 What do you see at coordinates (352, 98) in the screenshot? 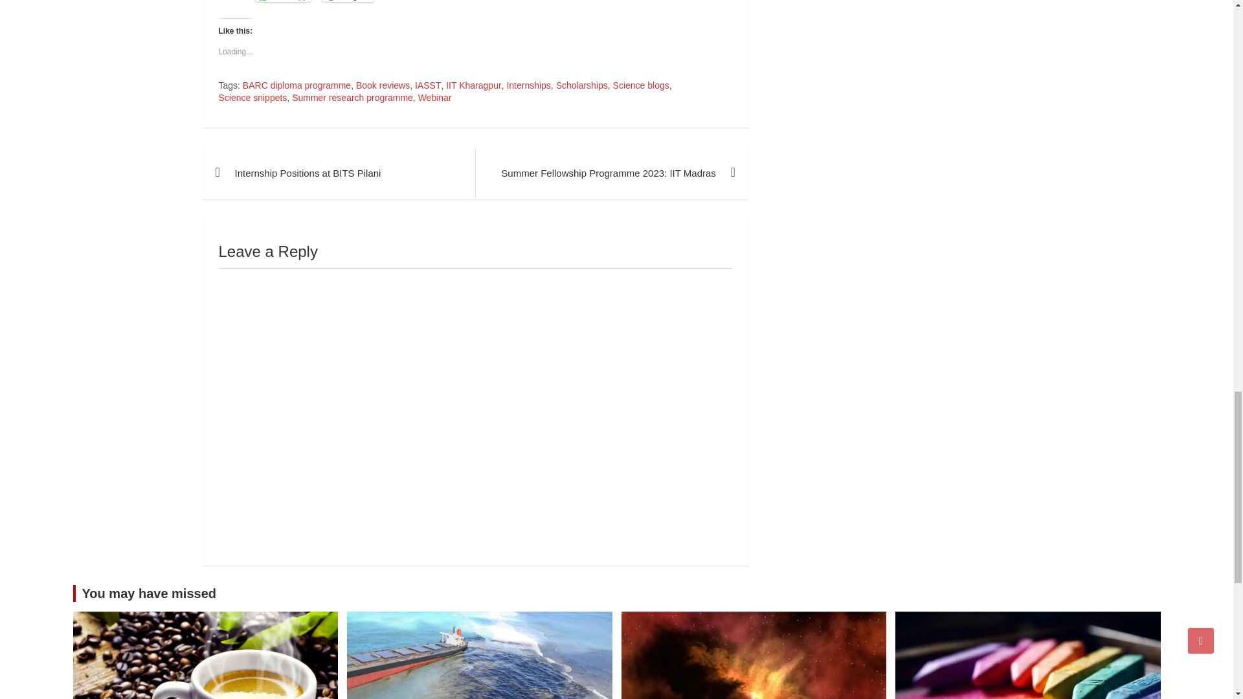
I see `Summer research programme` at bounding box center [352, 98].